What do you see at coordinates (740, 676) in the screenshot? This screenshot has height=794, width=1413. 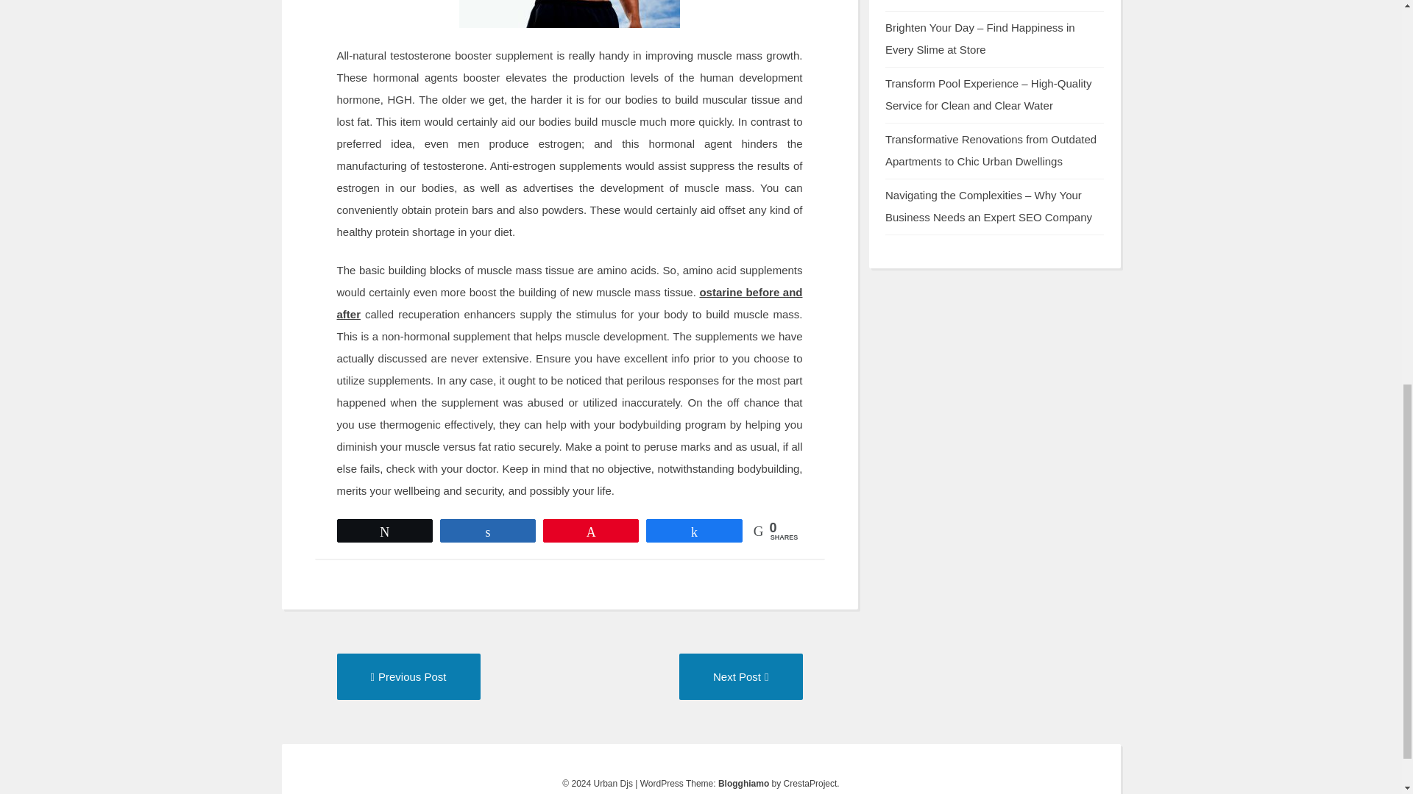 I see `Blogghiamo` at bounding box center [740, 676].